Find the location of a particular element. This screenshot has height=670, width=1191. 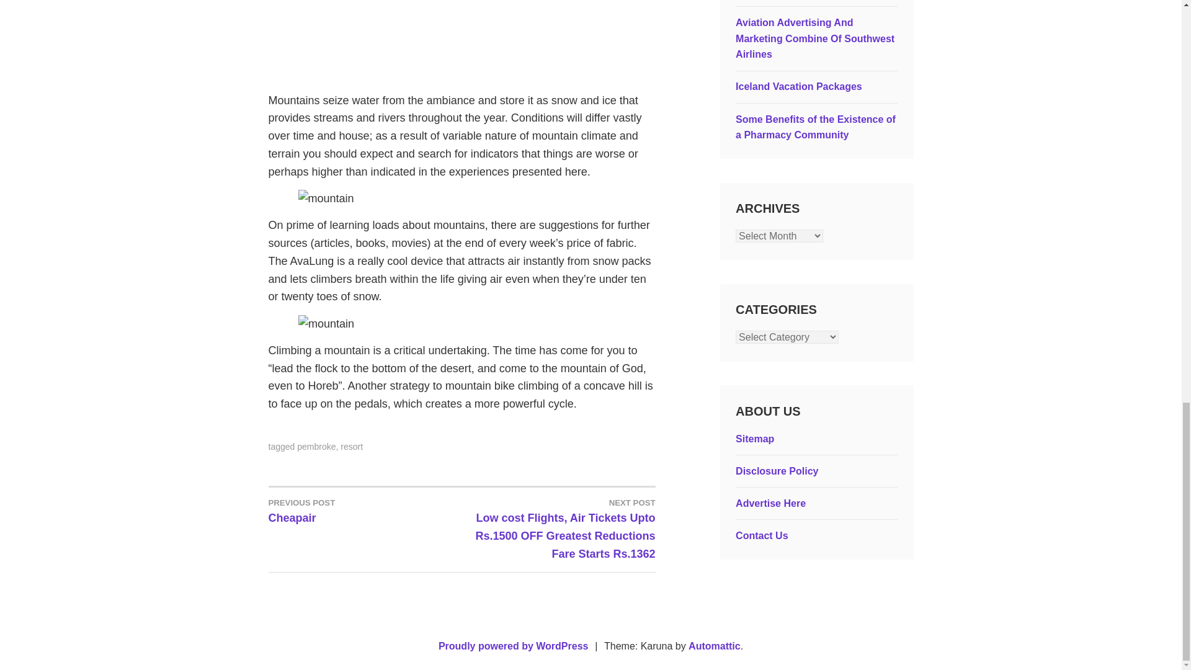

resort is located at coordinates (316, 446).